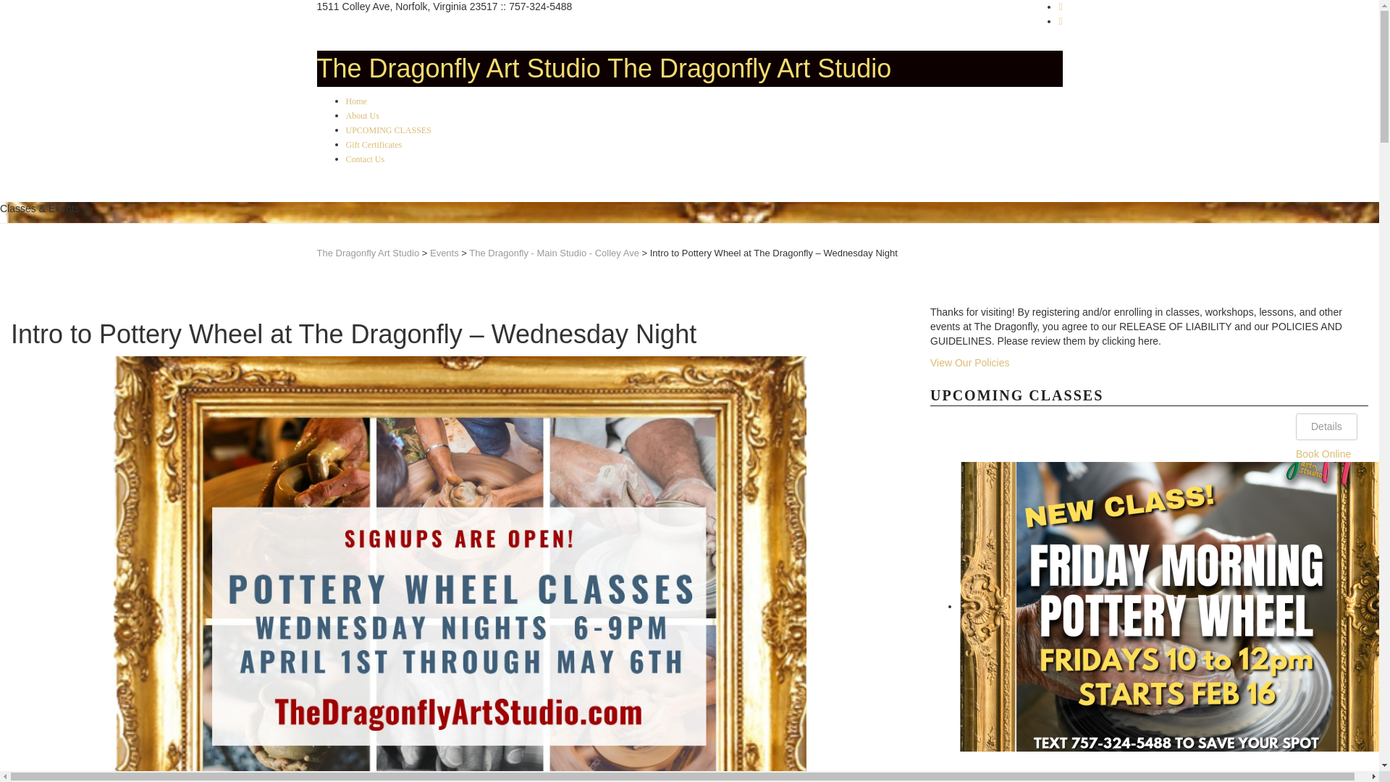  I want to click on The Dragonfly Art Studio, so click(458, 68).